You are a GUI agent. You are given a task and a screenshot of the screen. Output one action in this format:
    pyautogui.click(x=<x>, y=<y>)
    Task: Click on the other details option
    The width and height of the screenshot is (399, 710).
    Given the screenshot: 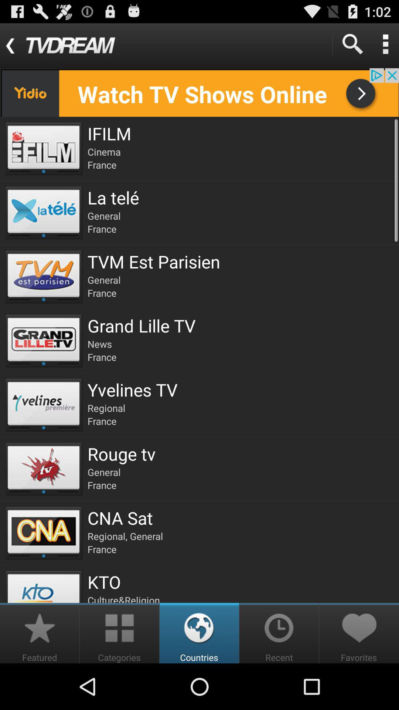 What is the action you would take?
    pyautogui.click(x=385, y=44)
    